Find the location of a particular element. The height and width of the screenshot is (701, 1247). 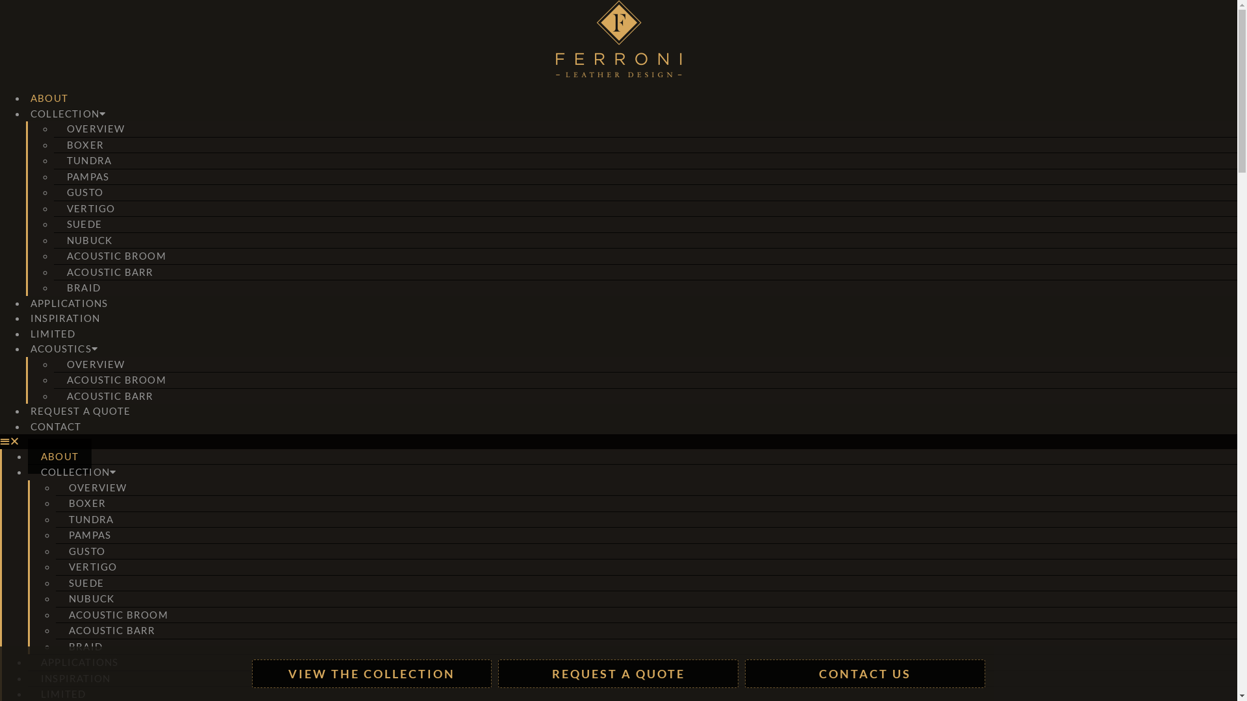

OVERVIEW is located at coordinates (96, 364).